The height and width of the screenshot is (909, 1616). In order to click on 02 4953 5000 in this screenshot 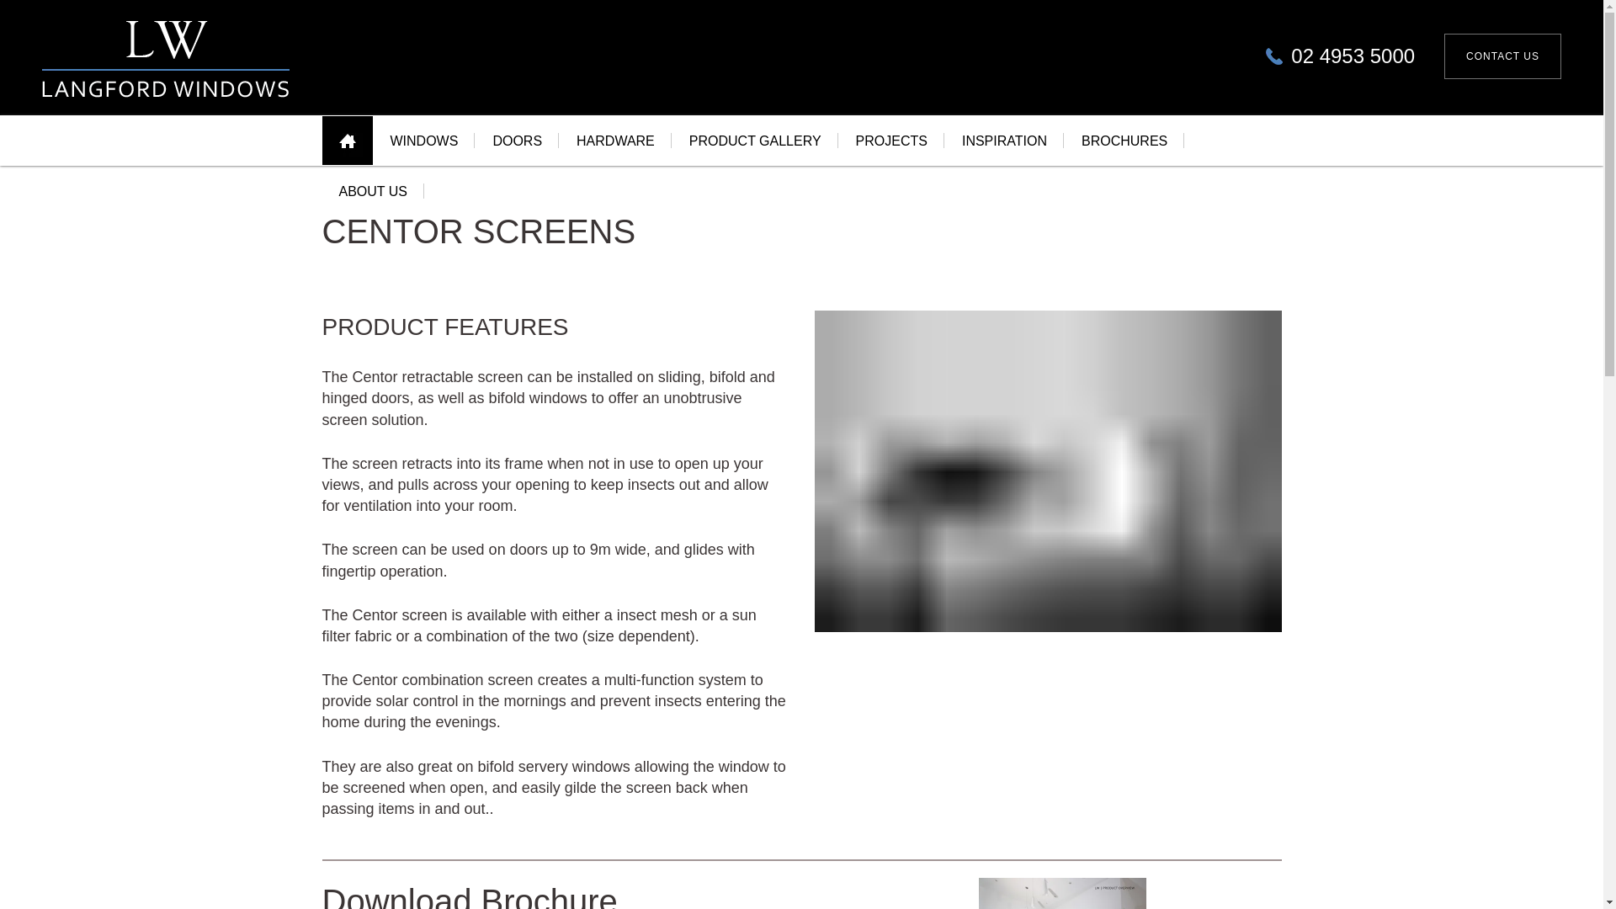, I will do `click(1340, 71)`.